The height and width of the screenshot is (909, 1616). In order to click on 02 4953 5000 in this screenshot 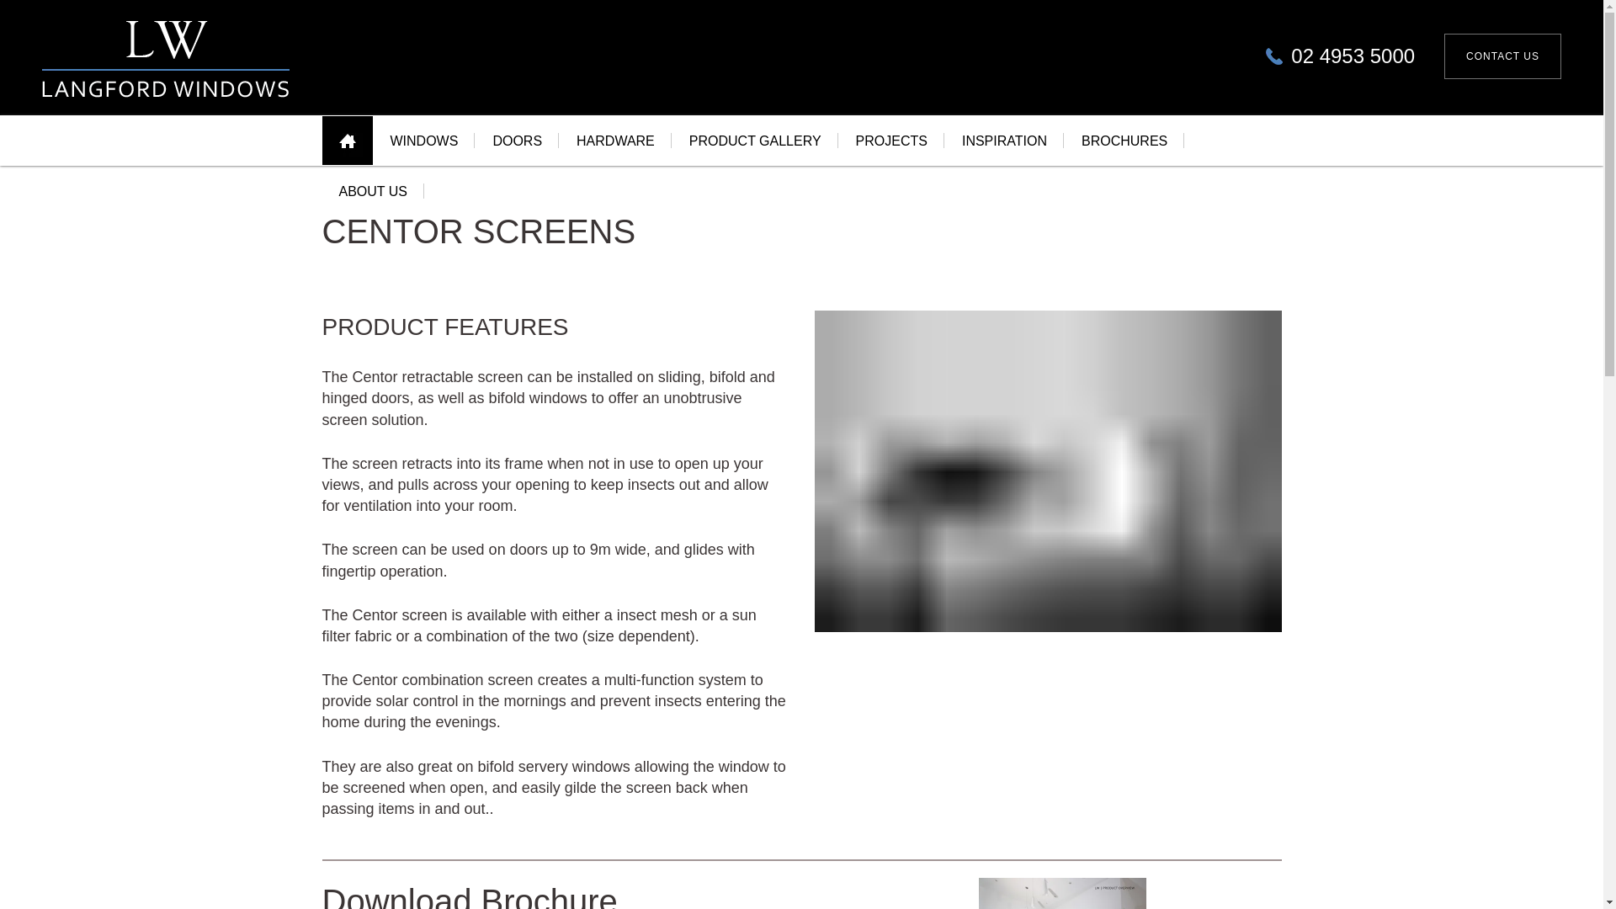, I will do `click(1340, 71)`.